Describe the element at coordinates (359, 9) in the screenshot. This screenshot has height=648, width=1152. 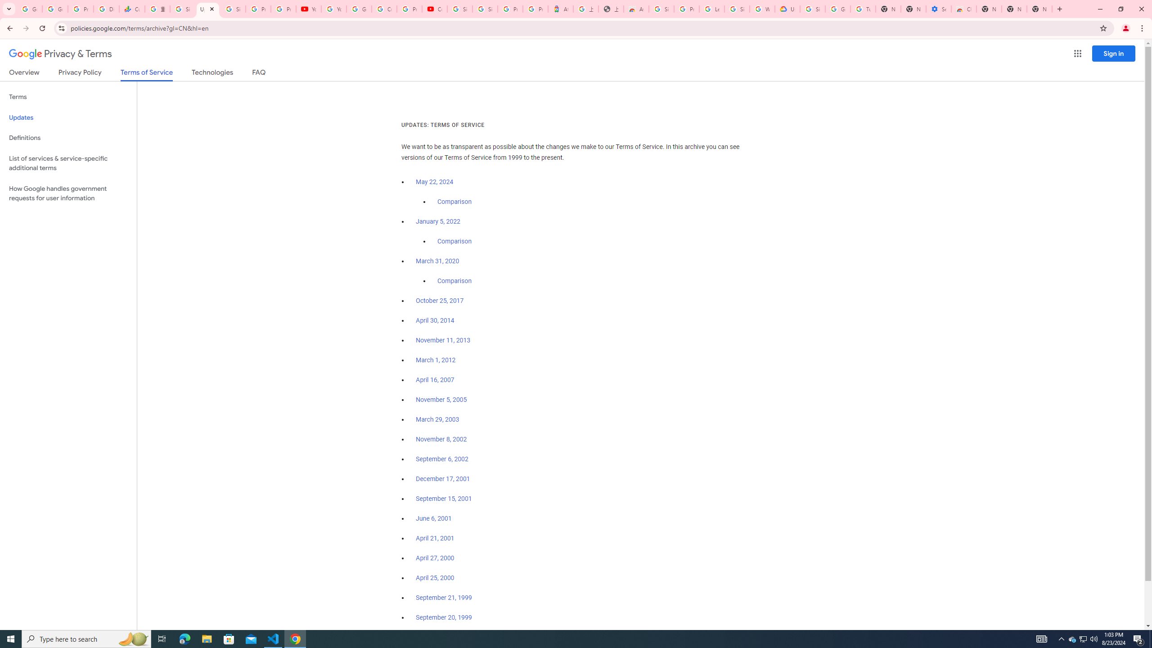
I see `Google Account Help` at that location.